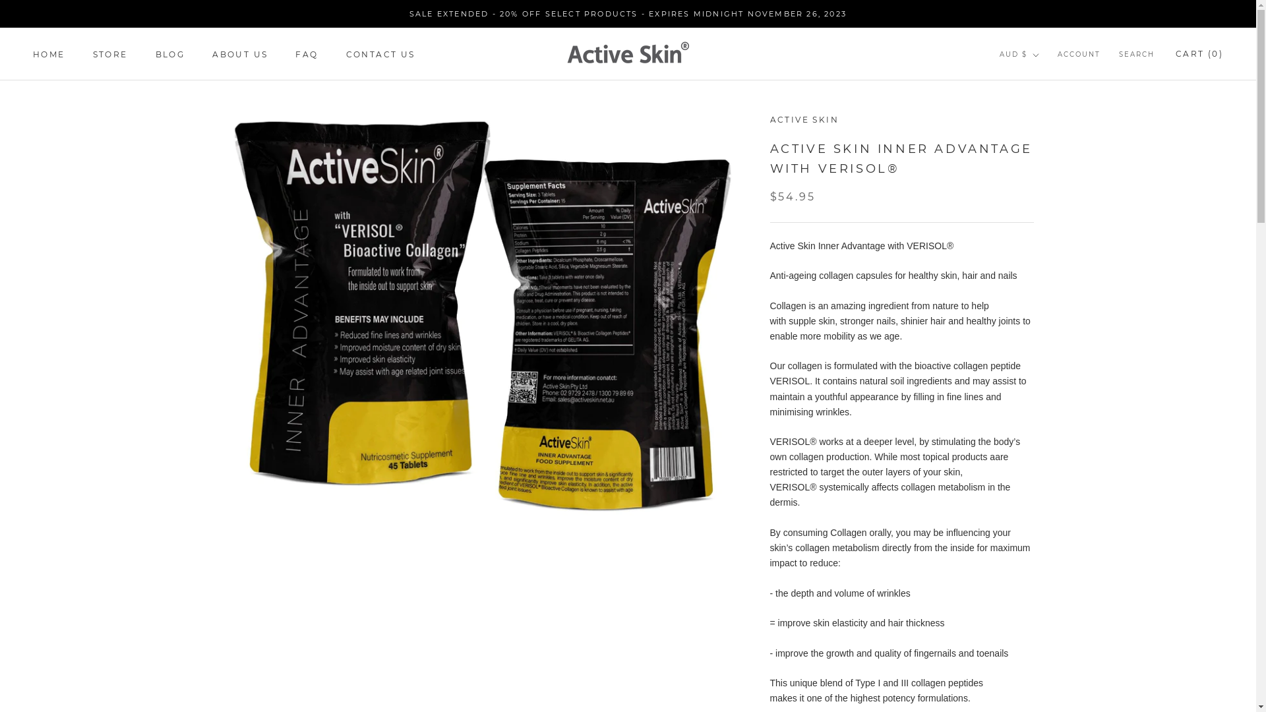 This screenshot has height=712, width=1266. Describe the element at coordinates (1042, 450) in the screenshot. I see `CNY` at that location.